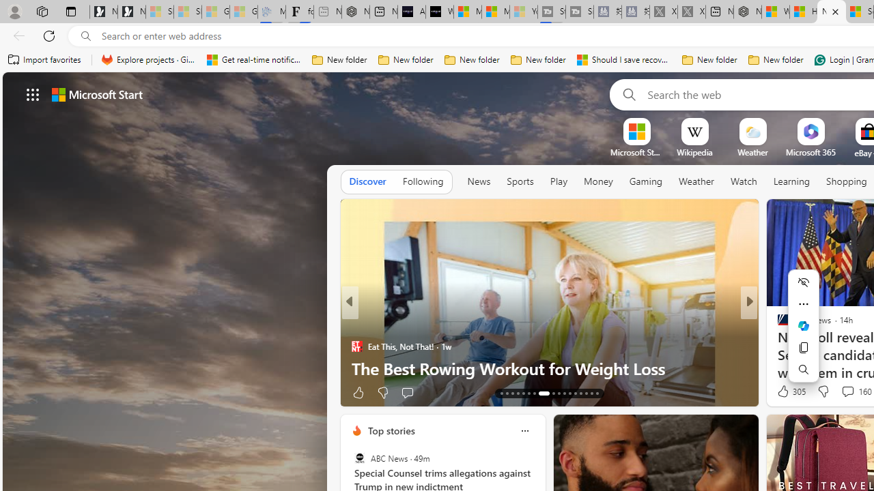 The image size is (874, 491). I want to click on View comments 1k Comment, so click(844, 391).